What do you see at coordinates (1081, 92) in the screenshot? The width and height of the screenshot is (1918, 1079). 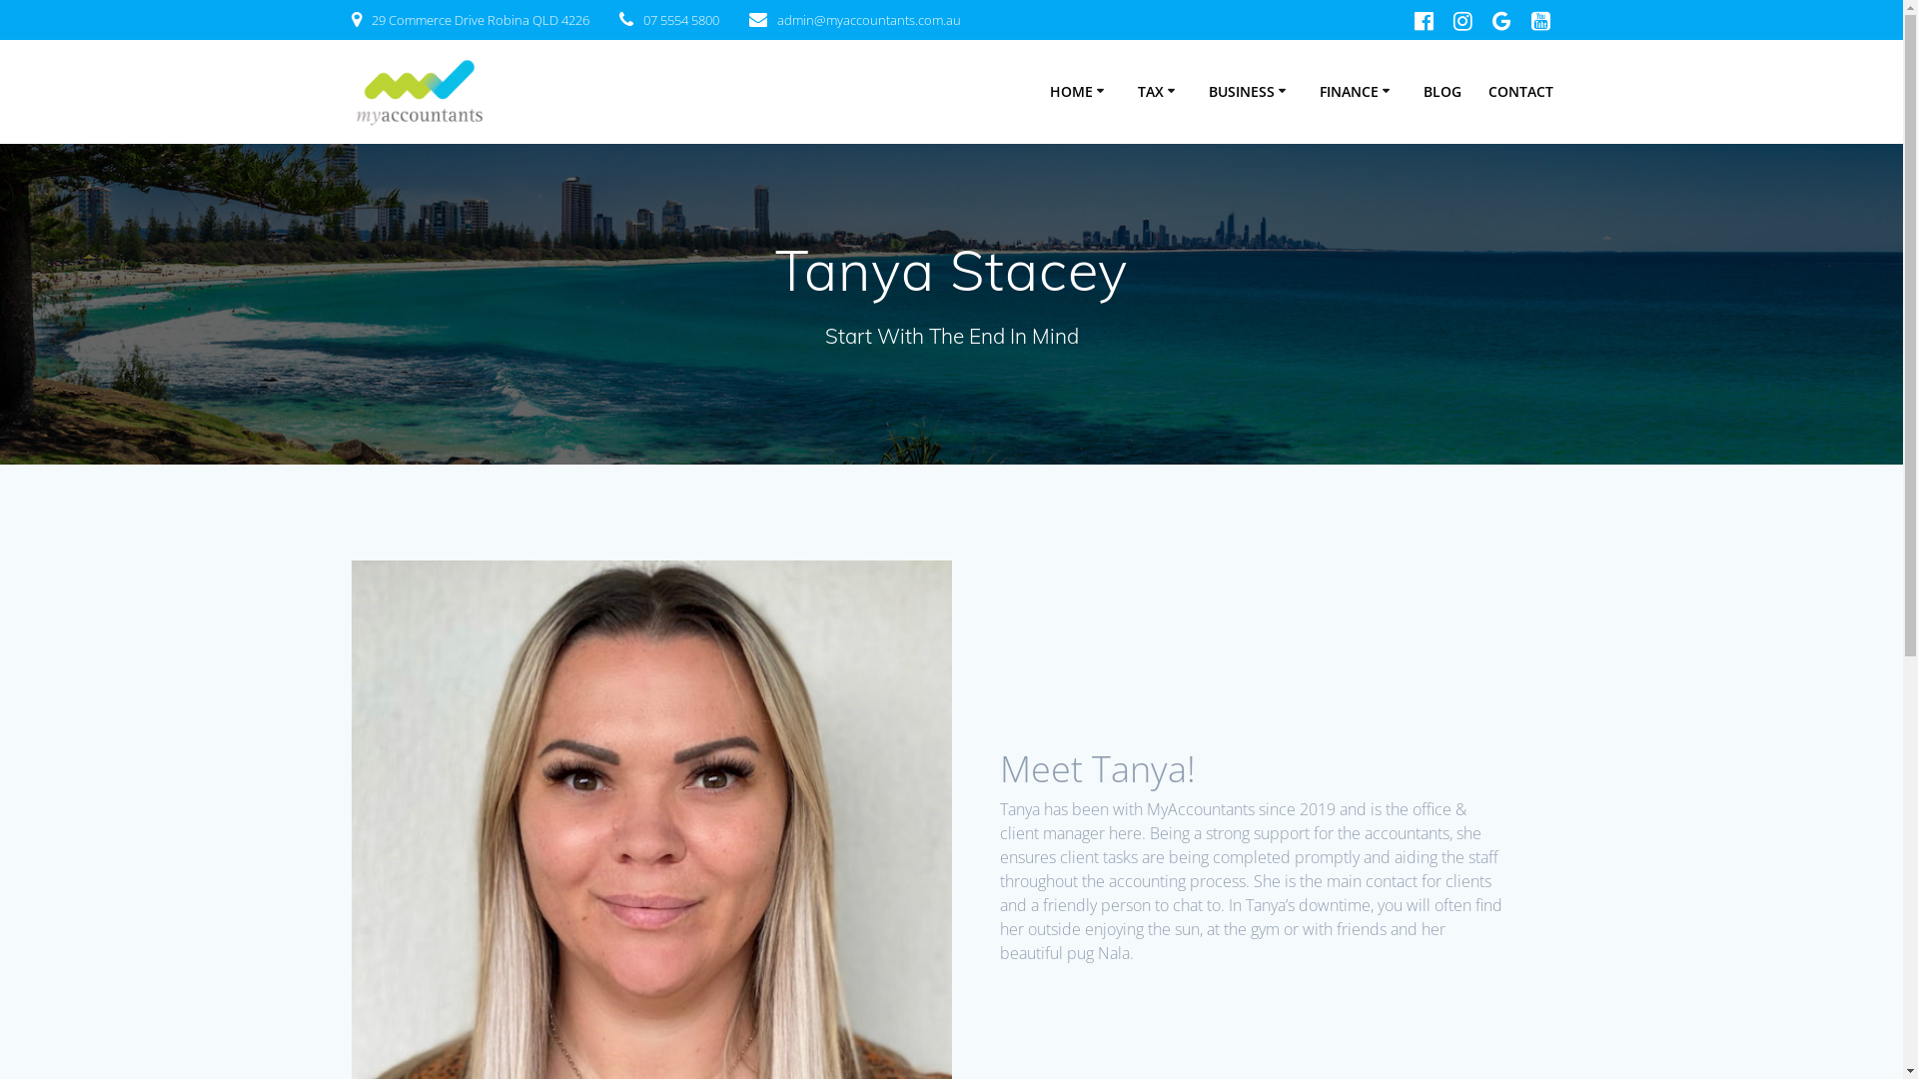 I see `HOME` at bounding box center [1081, 92].